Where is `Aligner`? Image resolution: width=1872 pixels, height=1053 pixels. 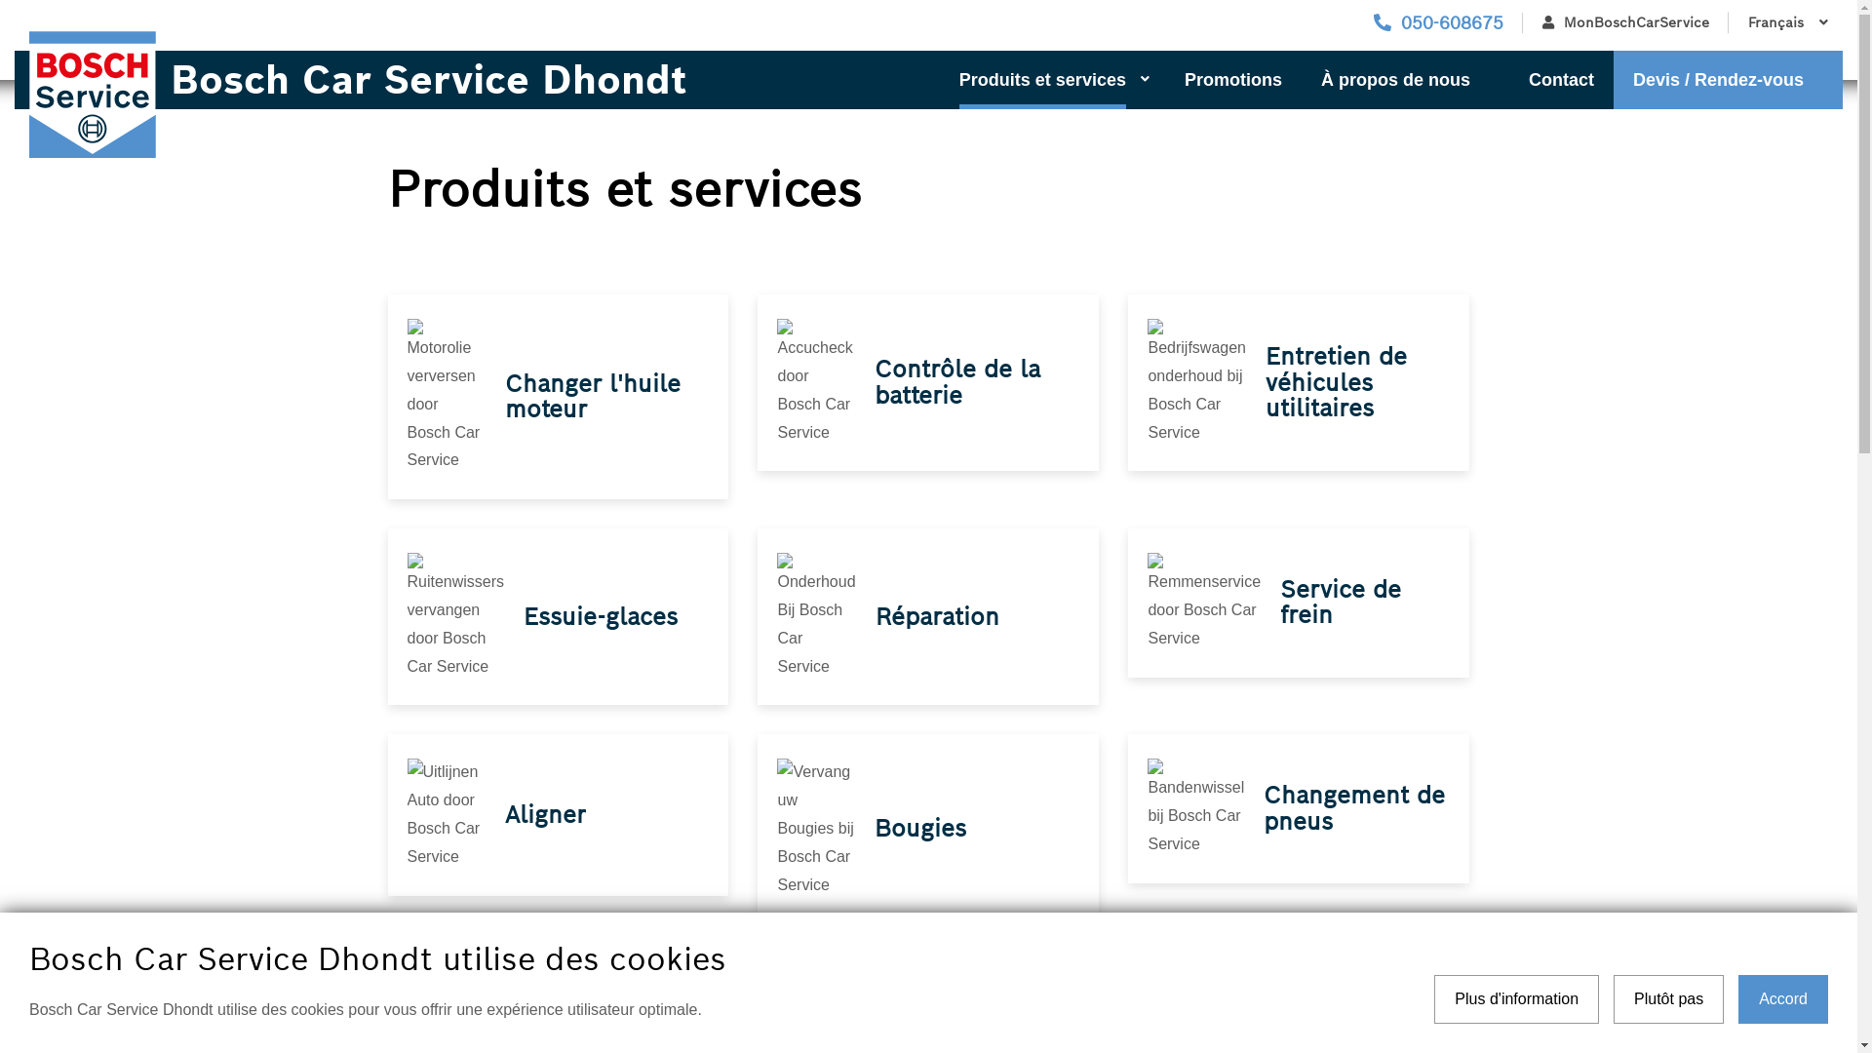
Aligner is located at coordinates (546, 815).